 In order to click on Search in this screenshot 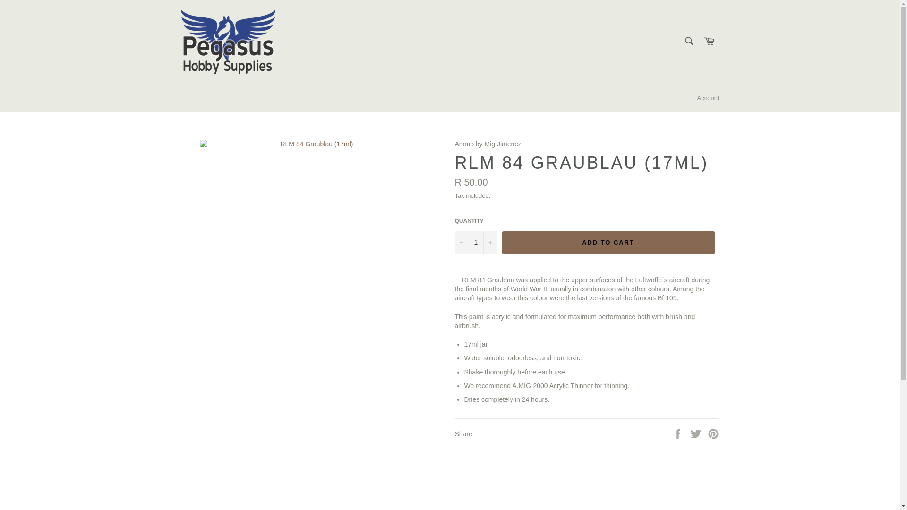, I will do `click(688, 41)`.